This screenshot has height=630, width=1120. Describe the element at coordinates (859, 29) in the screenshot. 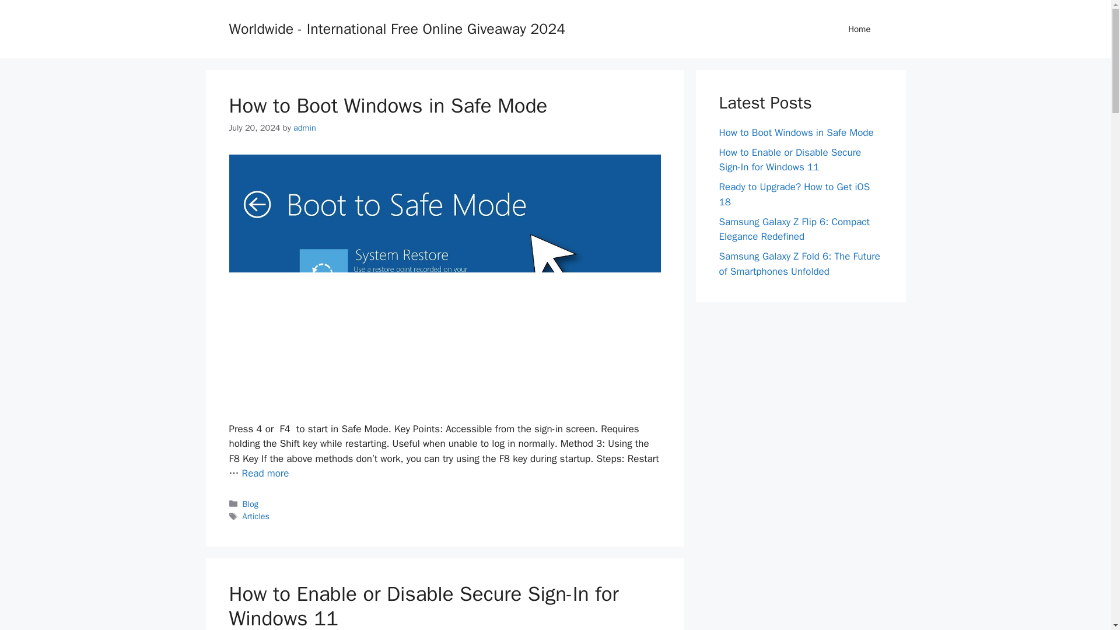

I see `Home` at that location.